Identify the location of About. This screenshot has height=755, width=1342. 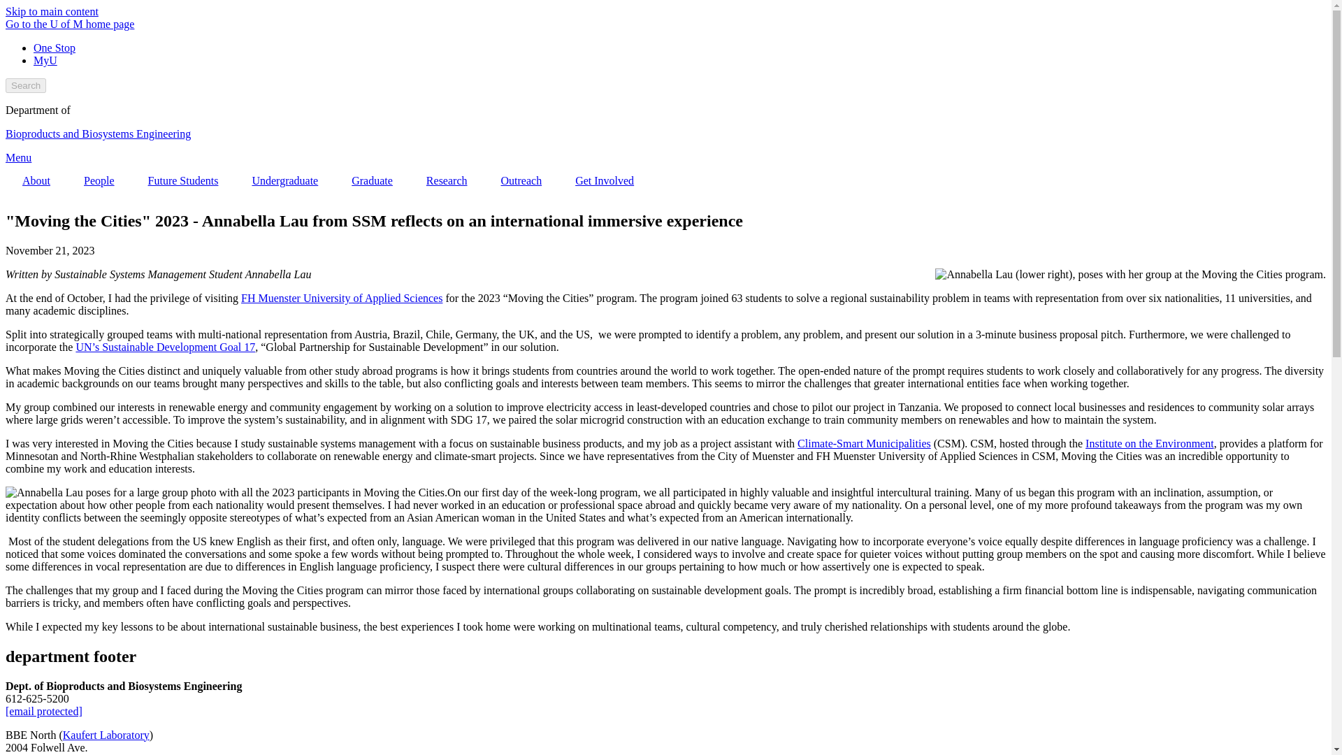
(36, 180).